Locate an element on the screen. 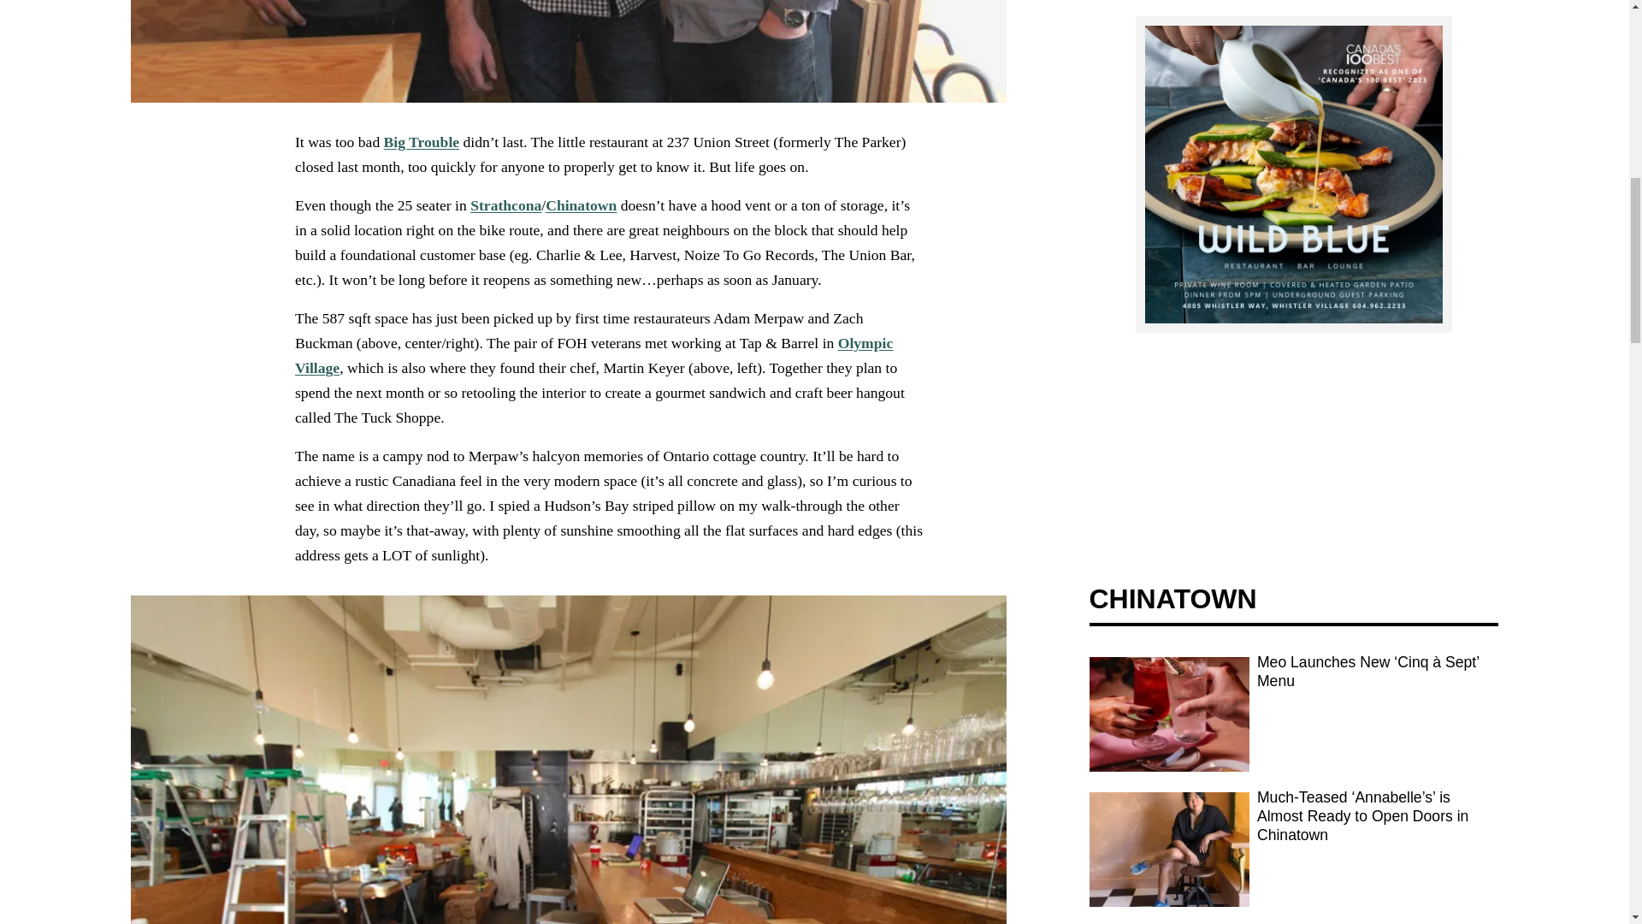 This screenshot has width=1642, height=924. Chinatown is located at coordinates (581, 205).